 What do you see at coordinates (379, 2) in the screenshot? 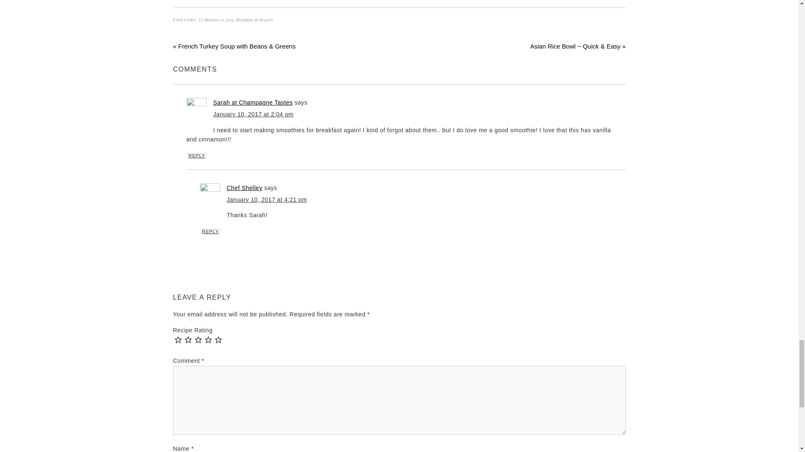
I see `Pinterest` at bounding box center [379, 2].